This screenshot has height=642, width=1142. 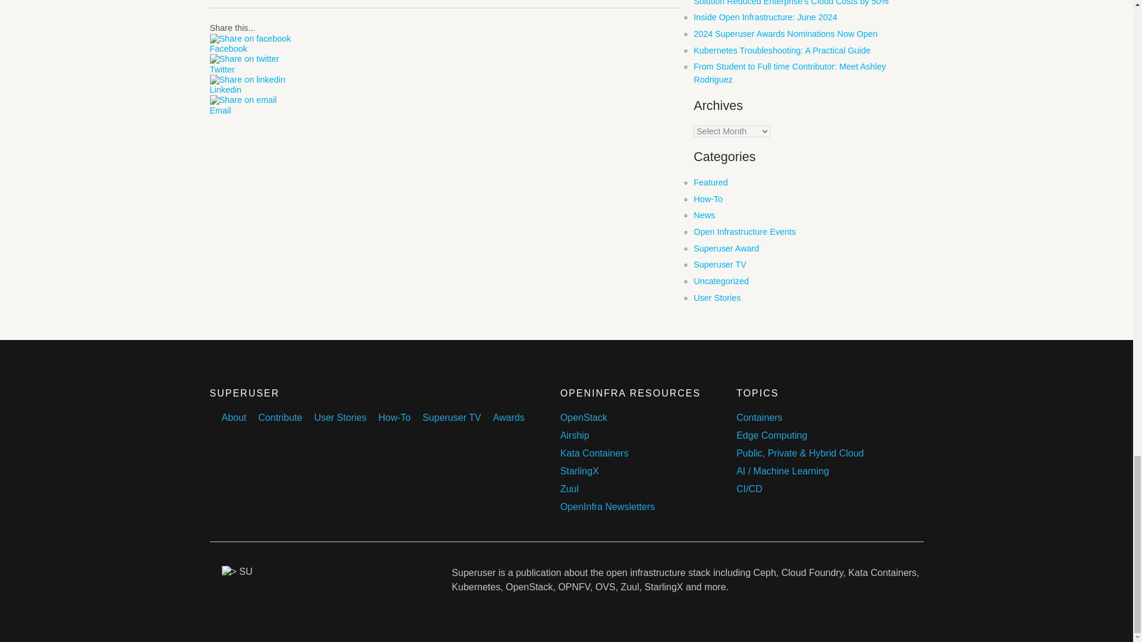 I want to click on Email, so click(x=445, y=111).